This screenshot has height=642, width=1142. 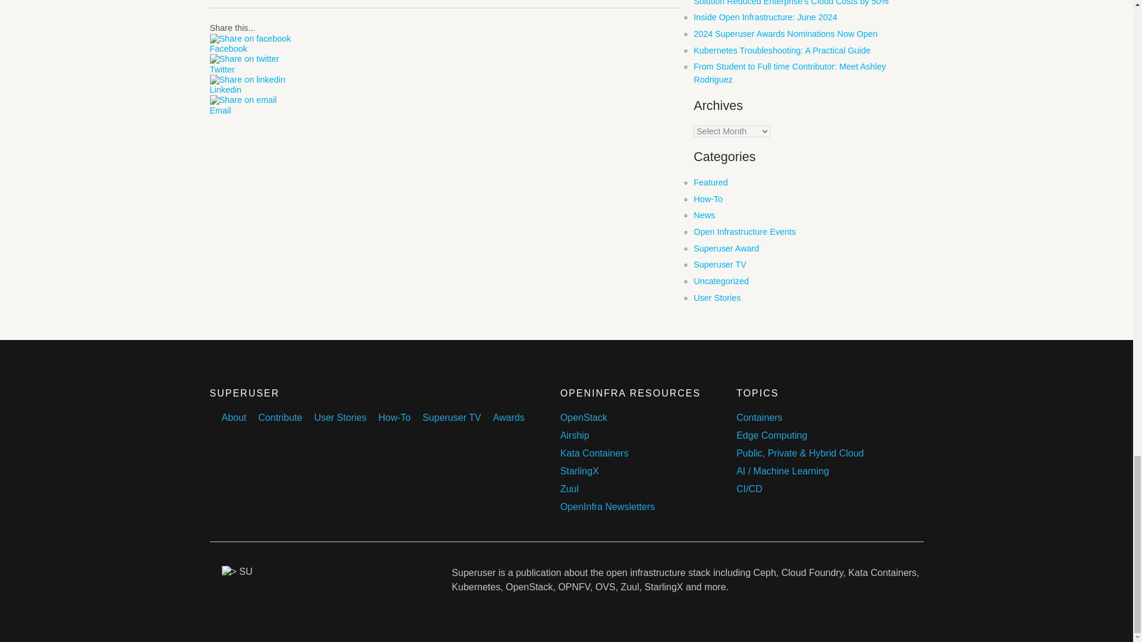 I want to click on Email, so click(x=445, y=111).